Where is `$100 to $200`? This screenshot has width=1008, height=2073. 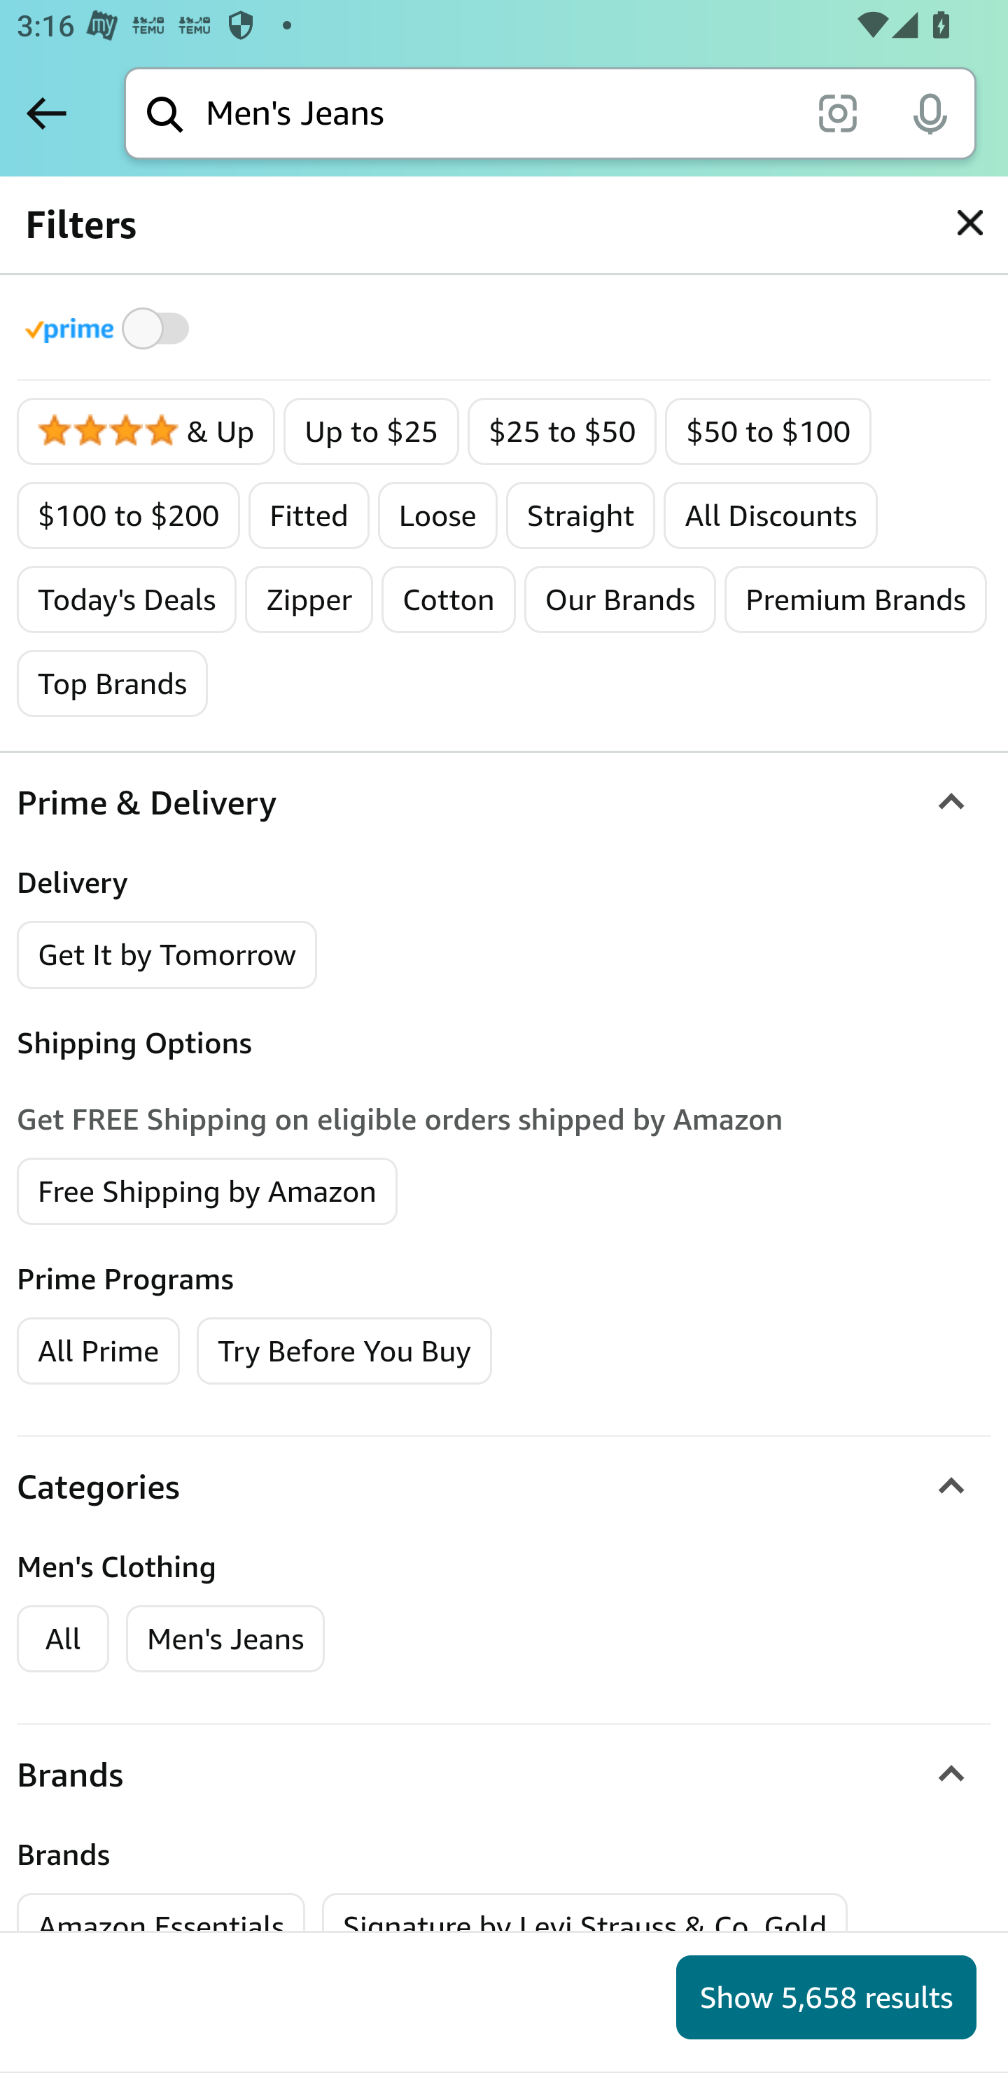
$100 to $200 is located at coordinates (129, 515).